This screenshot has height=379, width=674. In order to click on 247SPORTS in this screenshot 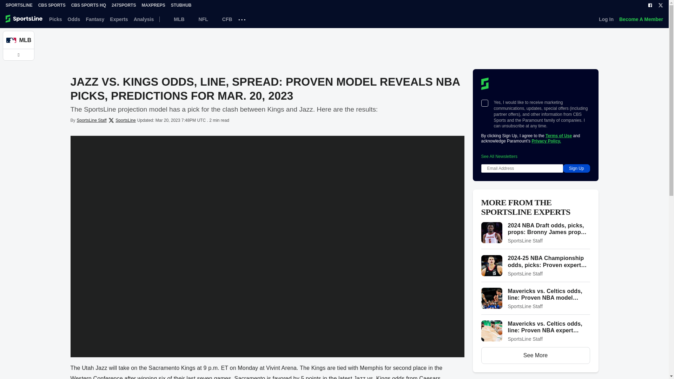, I will do `click(124, 5)`.